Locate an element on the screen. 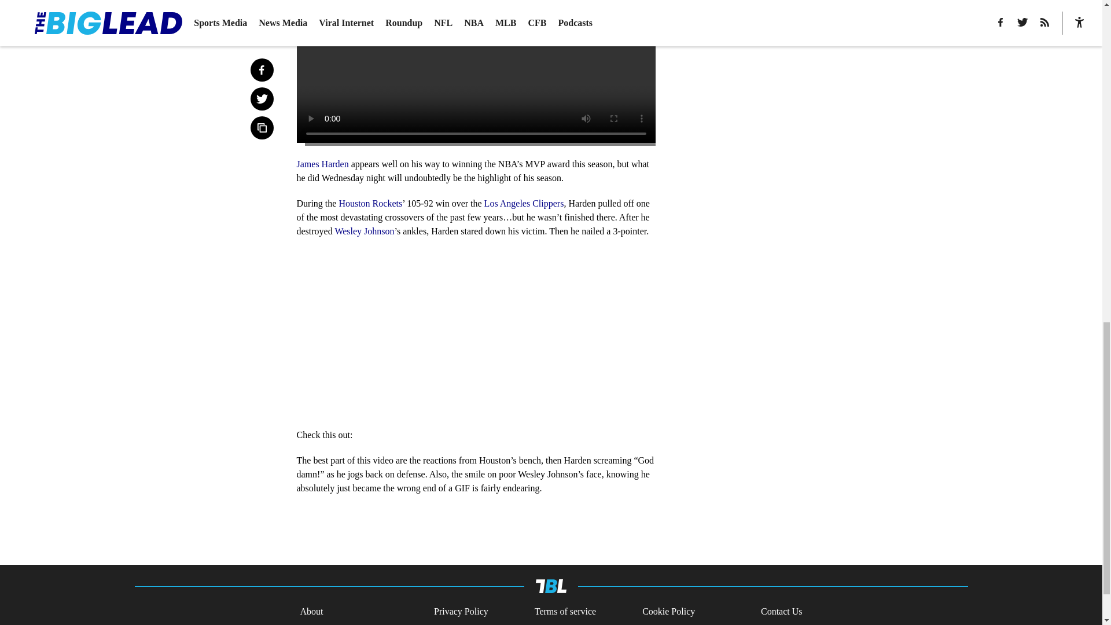  Privacy Policy is located at coordinates (461, 612).